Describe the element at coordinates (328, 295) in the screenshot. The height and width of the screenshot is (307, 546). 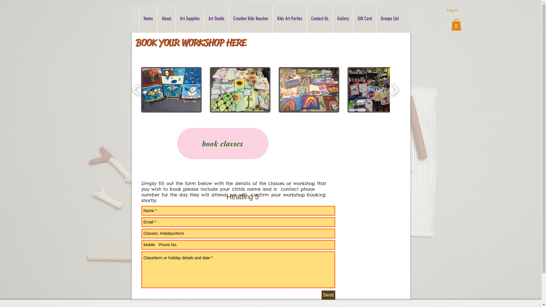
I see `Send` at that location.